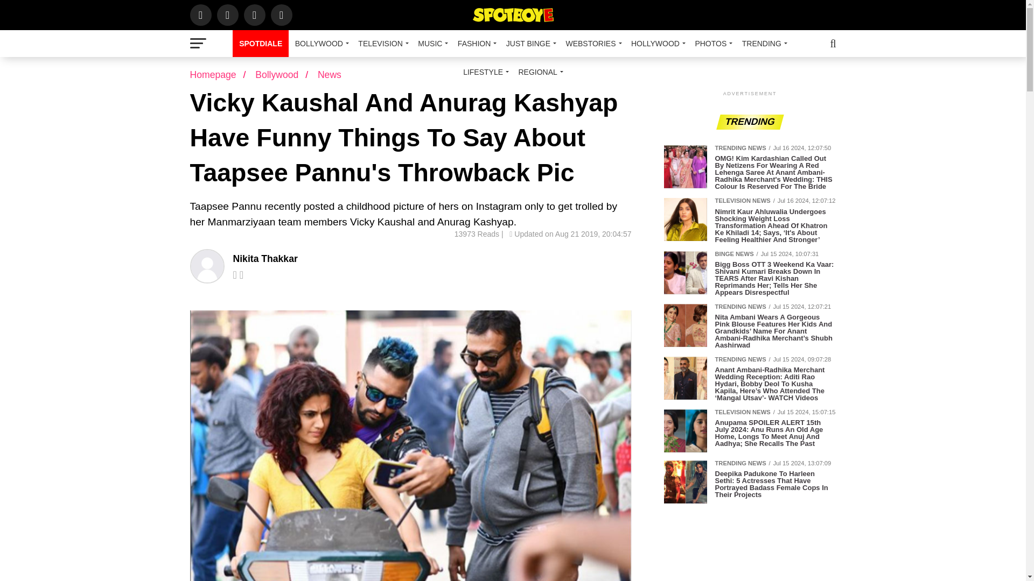  I want to click on HOLLYWOOD, so click(656, 43).